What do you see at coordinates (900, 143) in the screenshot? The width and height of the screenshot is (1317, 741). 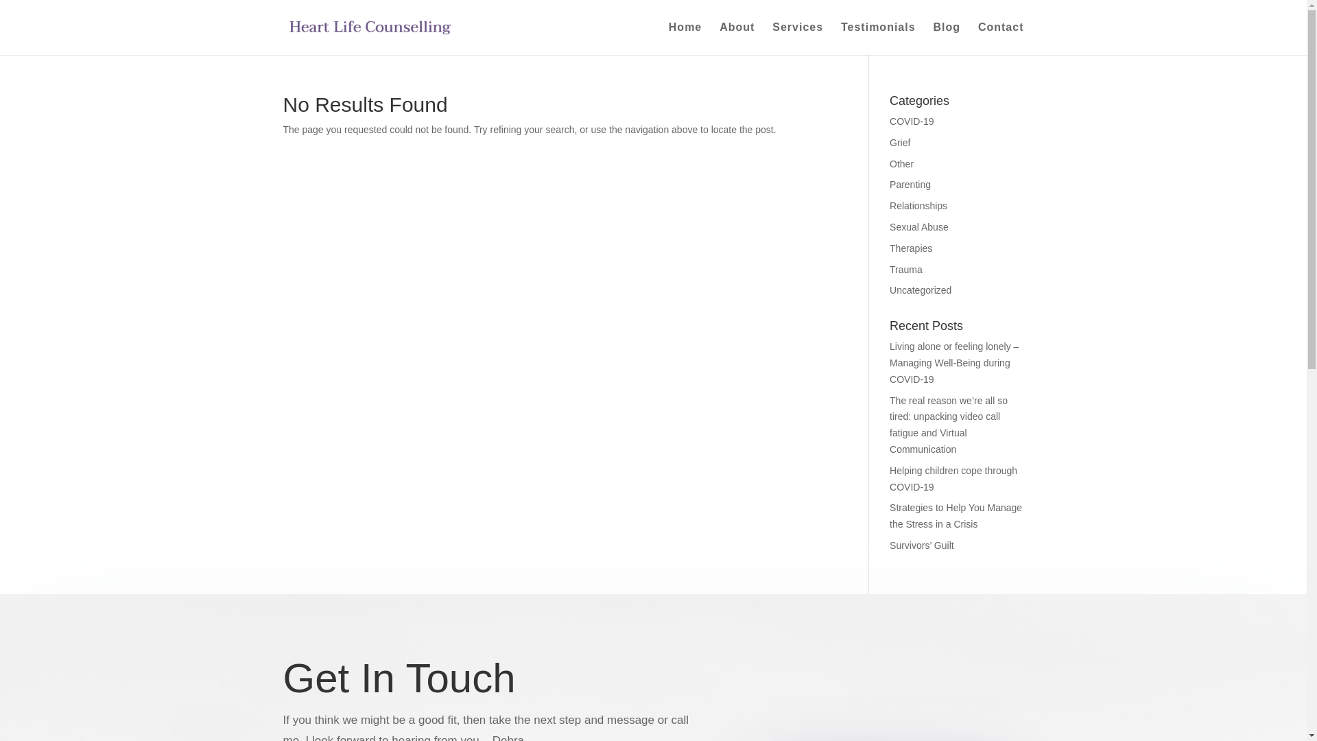 I see `Grief` at bounding box center [900, 143].